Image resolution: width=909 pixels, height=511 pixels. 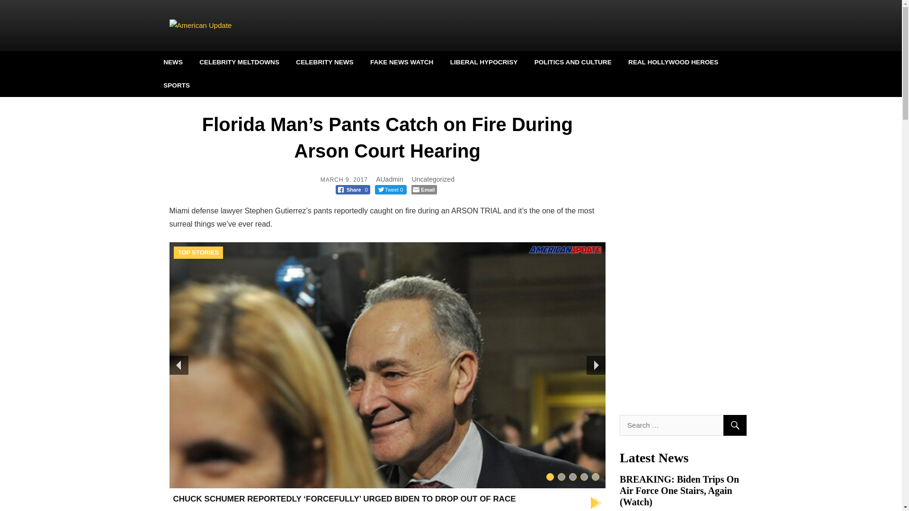 What do you see at coordinates (433, 179) in the screenshot?
I see `Uncategorized` at bounding box center [433, 179].